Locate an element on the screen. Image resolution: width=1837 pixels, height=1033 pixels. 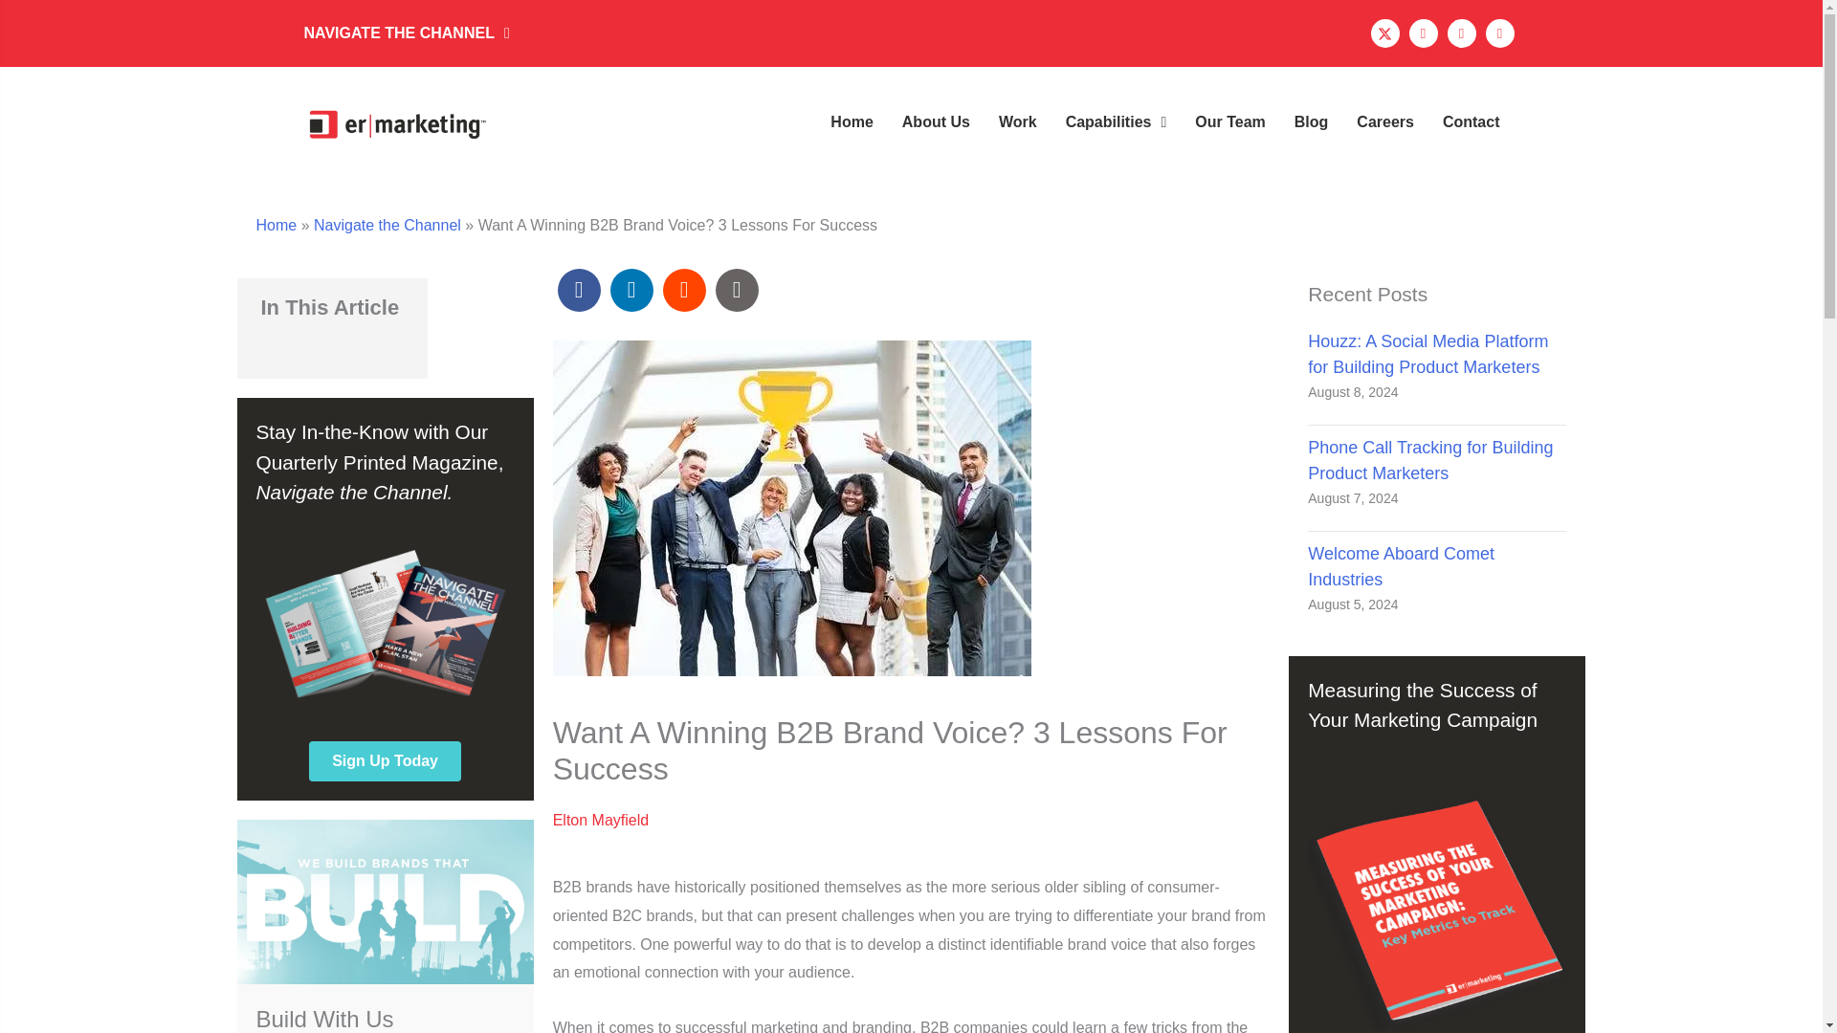
Instagram is located at coordinates (1422, 33).